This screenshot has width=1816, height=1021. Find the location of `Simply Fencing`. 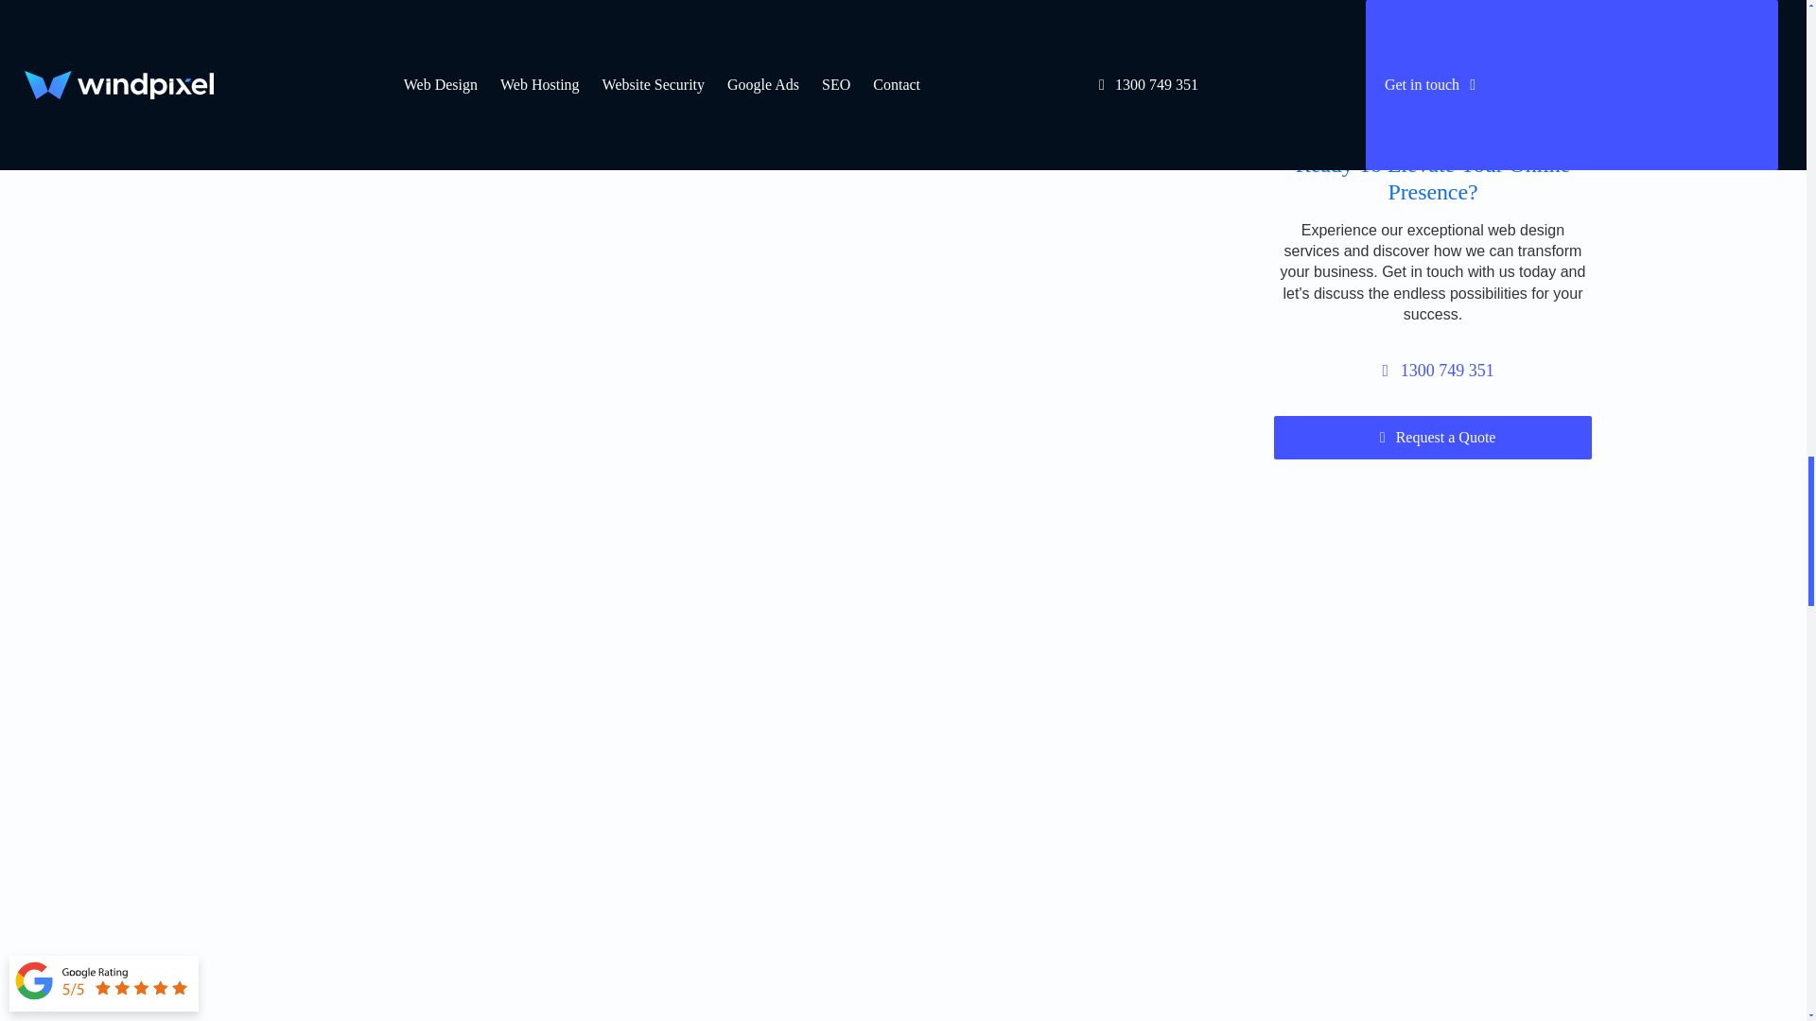

Simply Fencing is located at coordinates (996, 155).